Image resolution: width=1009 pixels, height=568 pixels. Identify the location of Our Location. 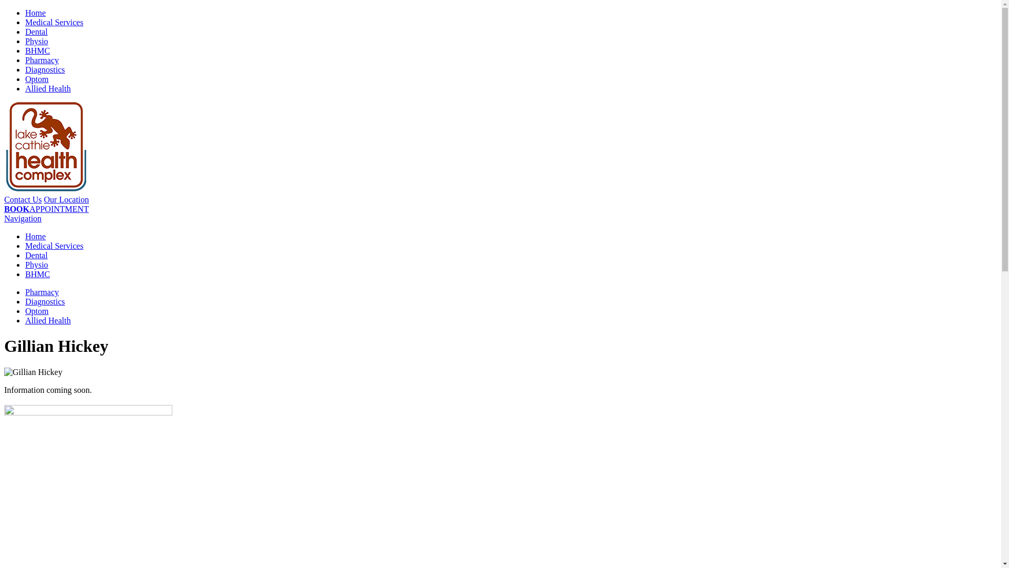
(67, 200).